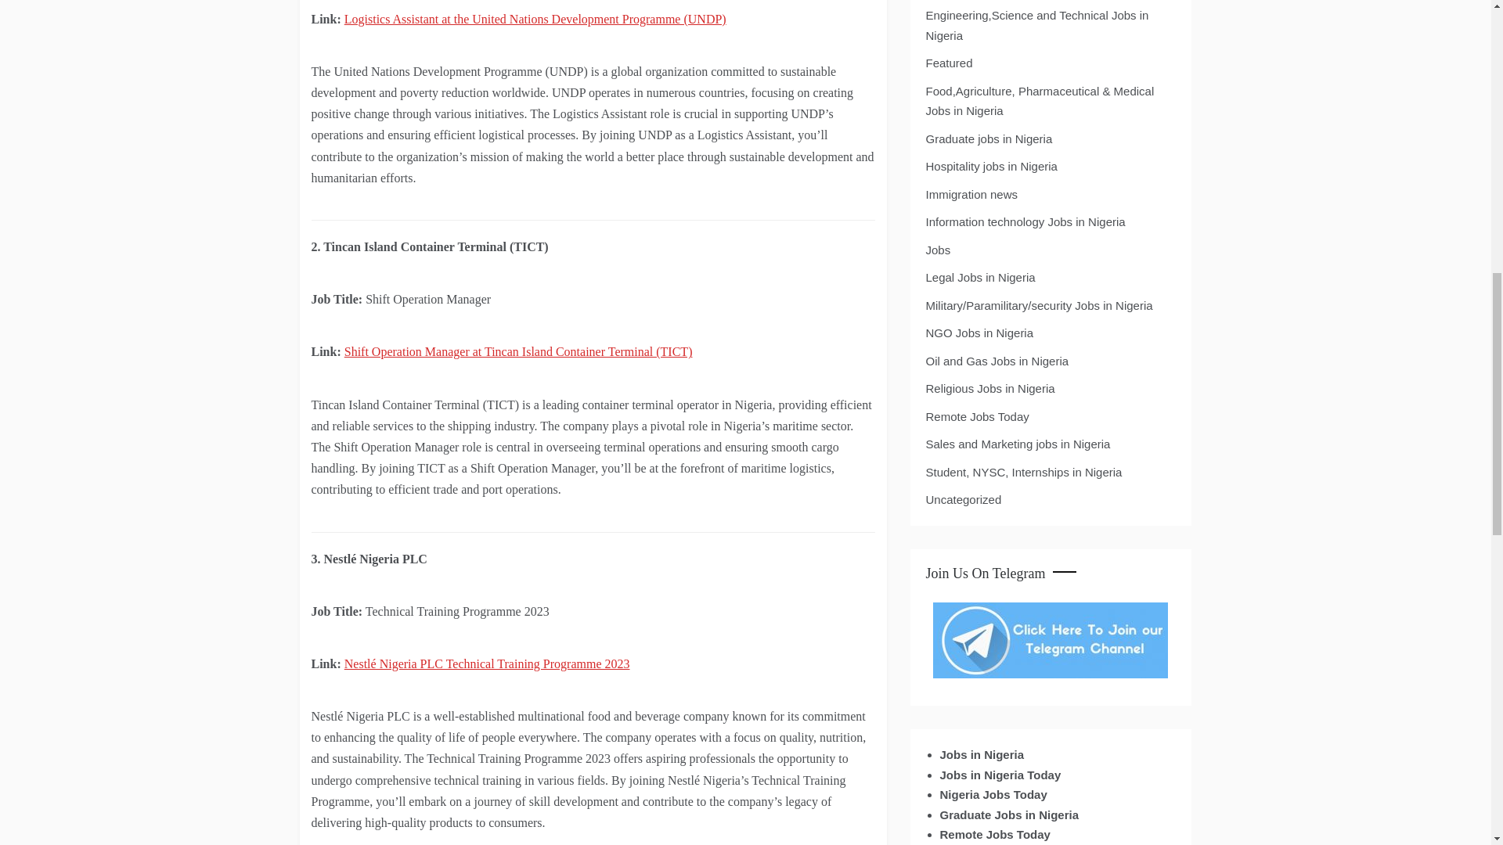 This screenshot has width=1503, height=845. Describe the element at coordinates (991, 166) in the screenshot. I see `Hospitality jobs in Nigeria` at that location.